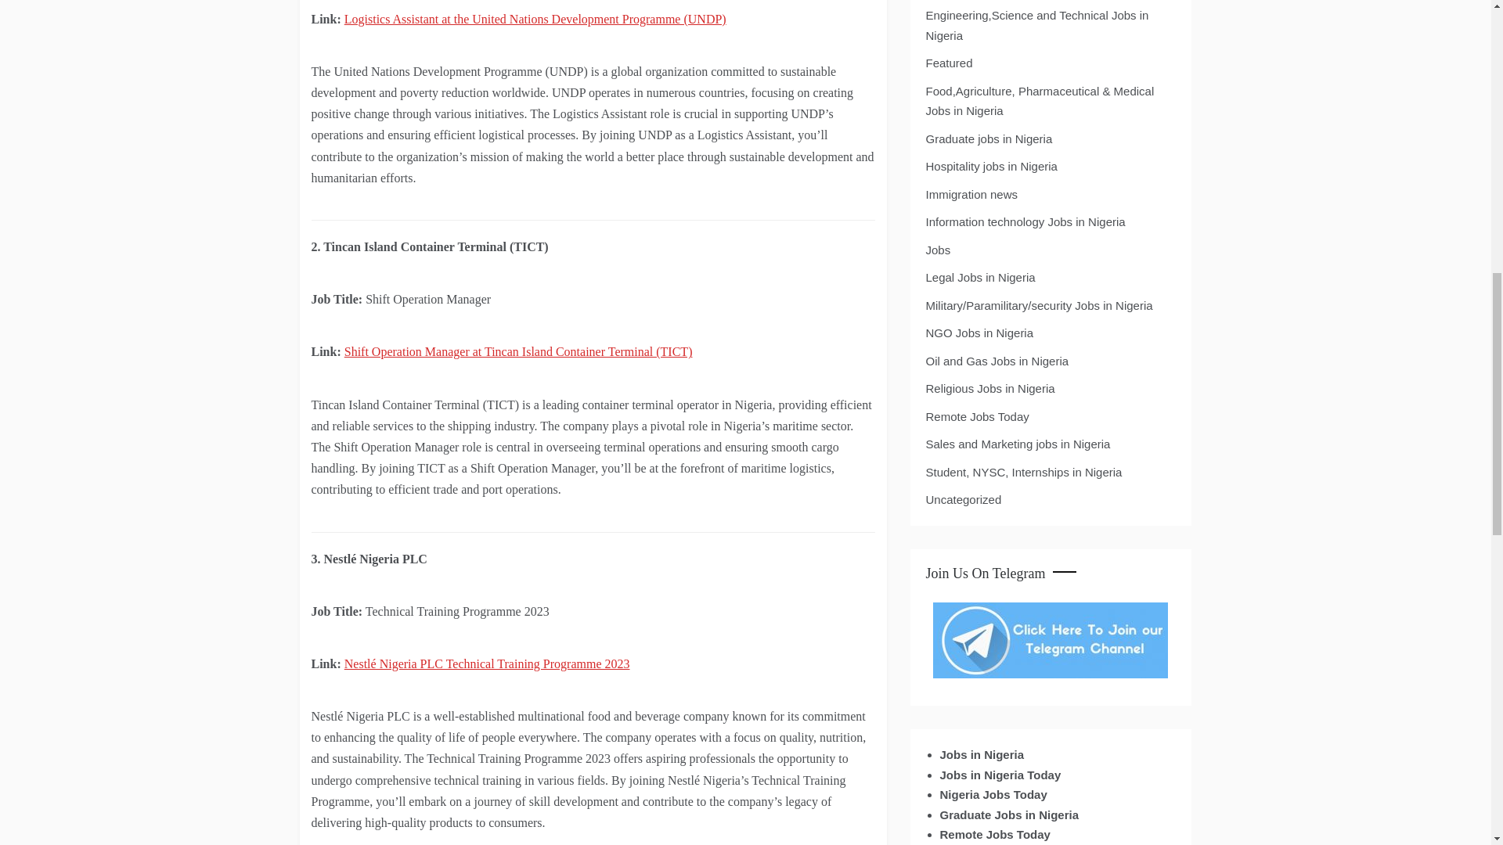 This screenshot has width=1503, height=845. Describe the element at coordinates (991, 166) in the screenshot. I see `Hospitality jobs in Nigeria` at that location.